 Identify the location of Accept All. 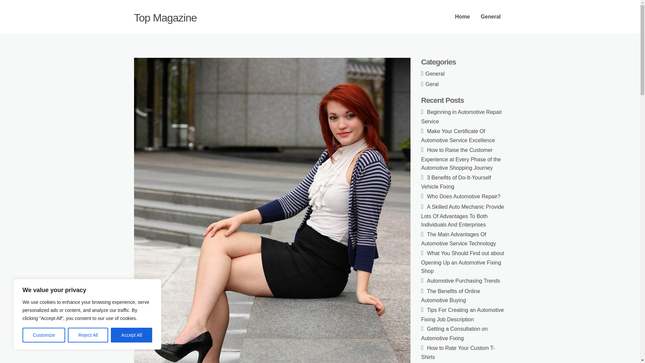
(132, 335).